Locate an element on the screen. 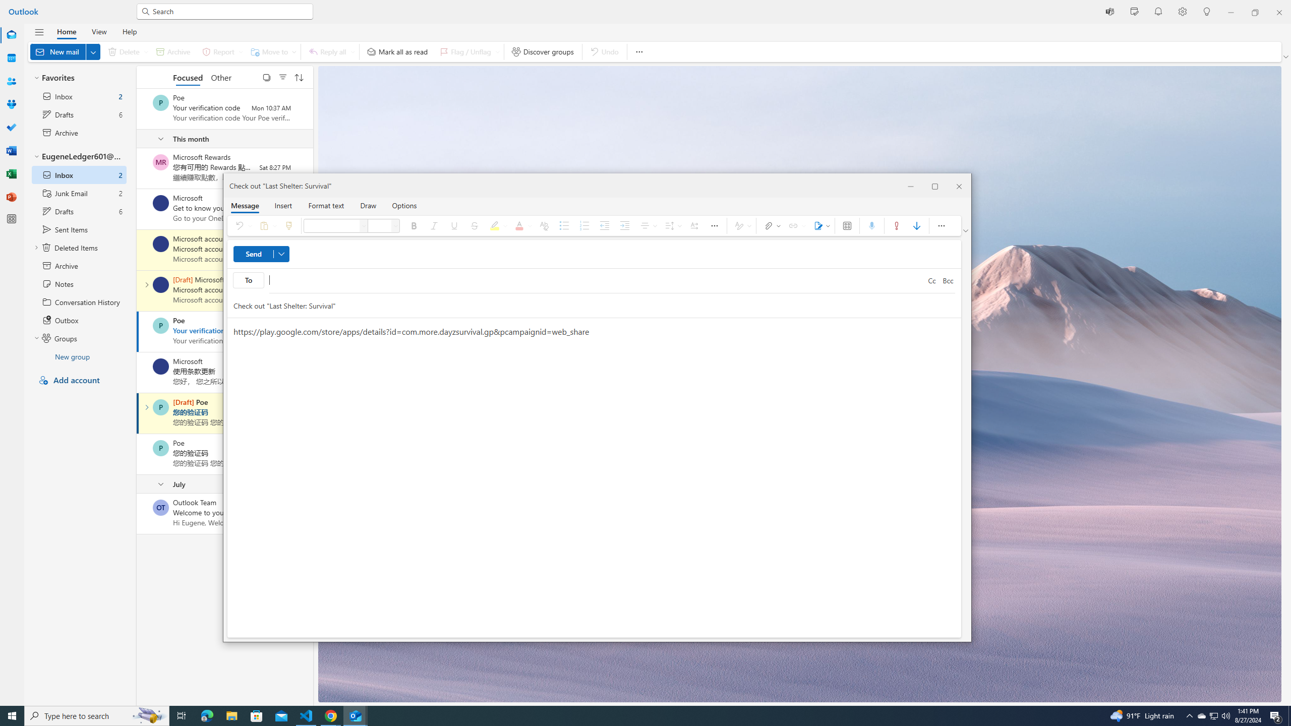  Select a conversation is located at coordinates (160, 507).